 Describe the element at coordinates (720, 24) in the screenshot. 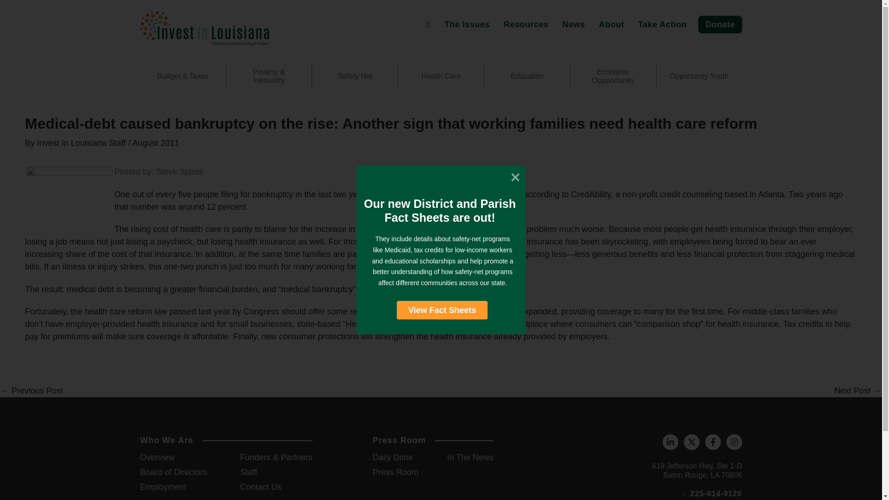

I see `Donate` at that location.